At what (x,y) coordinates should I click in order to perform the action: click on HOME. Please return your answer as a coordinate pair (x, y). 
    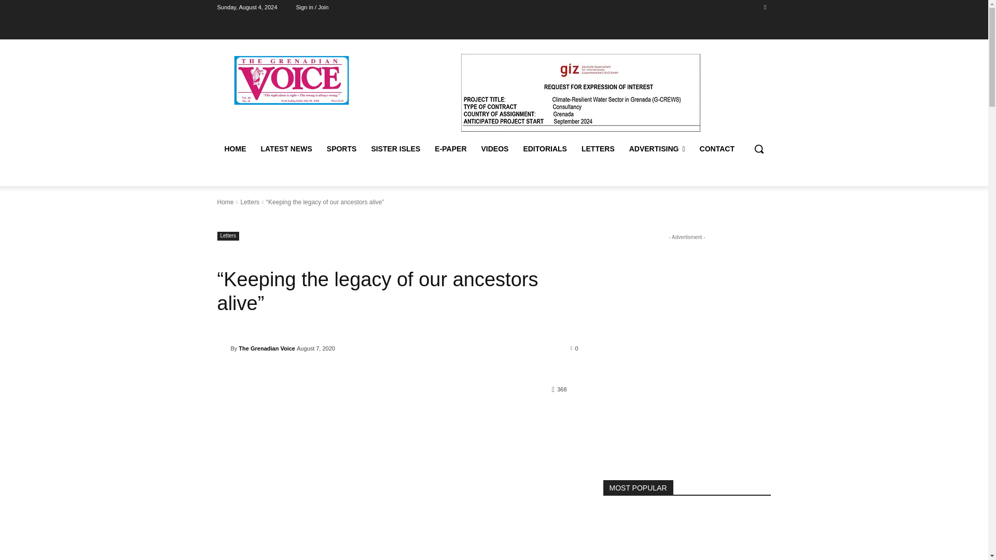
    Looking at the image, I should click on (234, 149).